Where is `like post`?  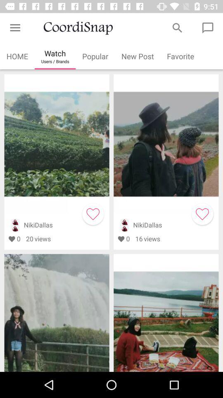 like post is located at coordinates (202, 214).